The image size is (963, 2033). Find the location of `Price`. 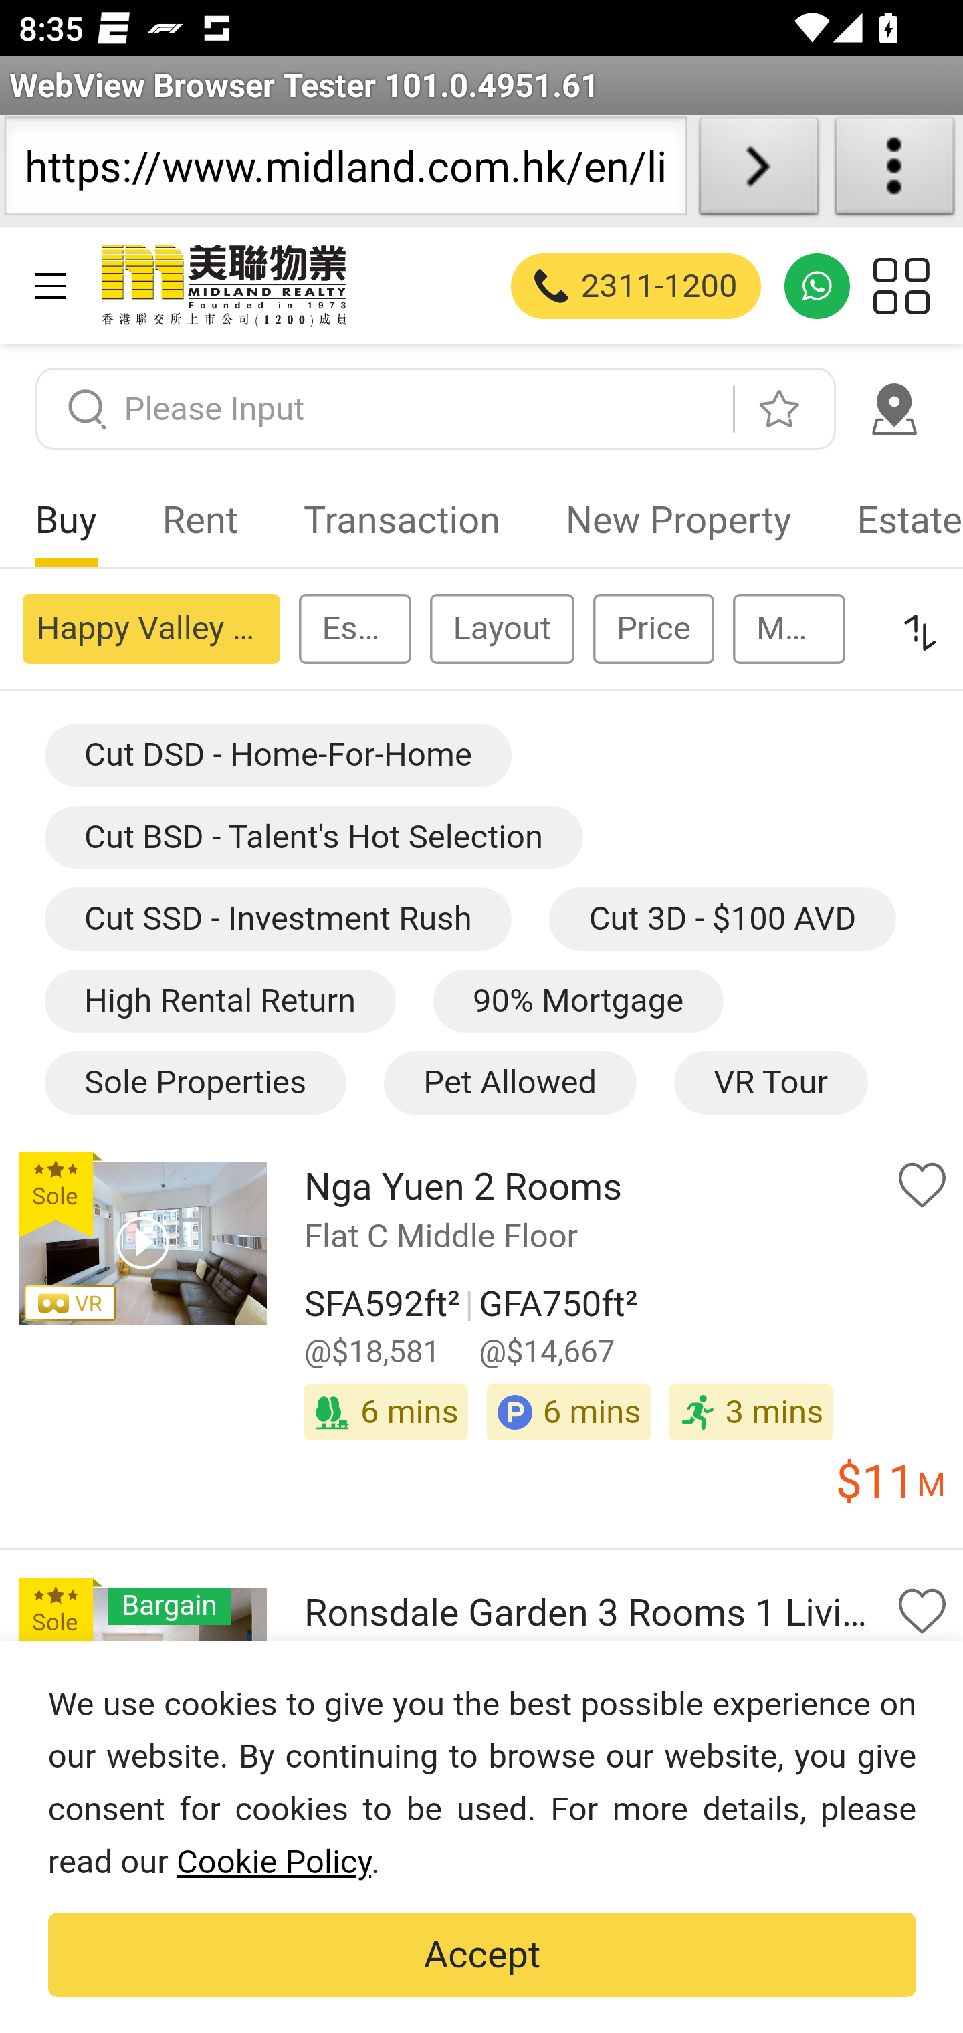

Price is located at coordinates (654, 628).